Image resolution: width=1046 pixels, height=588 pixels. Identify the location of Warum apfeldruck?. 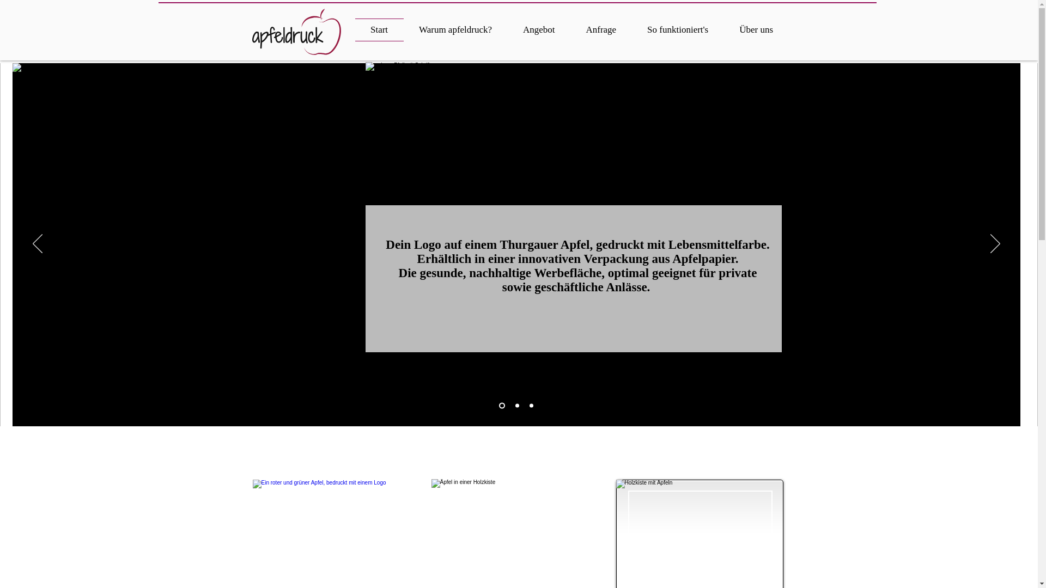
(455, 30).